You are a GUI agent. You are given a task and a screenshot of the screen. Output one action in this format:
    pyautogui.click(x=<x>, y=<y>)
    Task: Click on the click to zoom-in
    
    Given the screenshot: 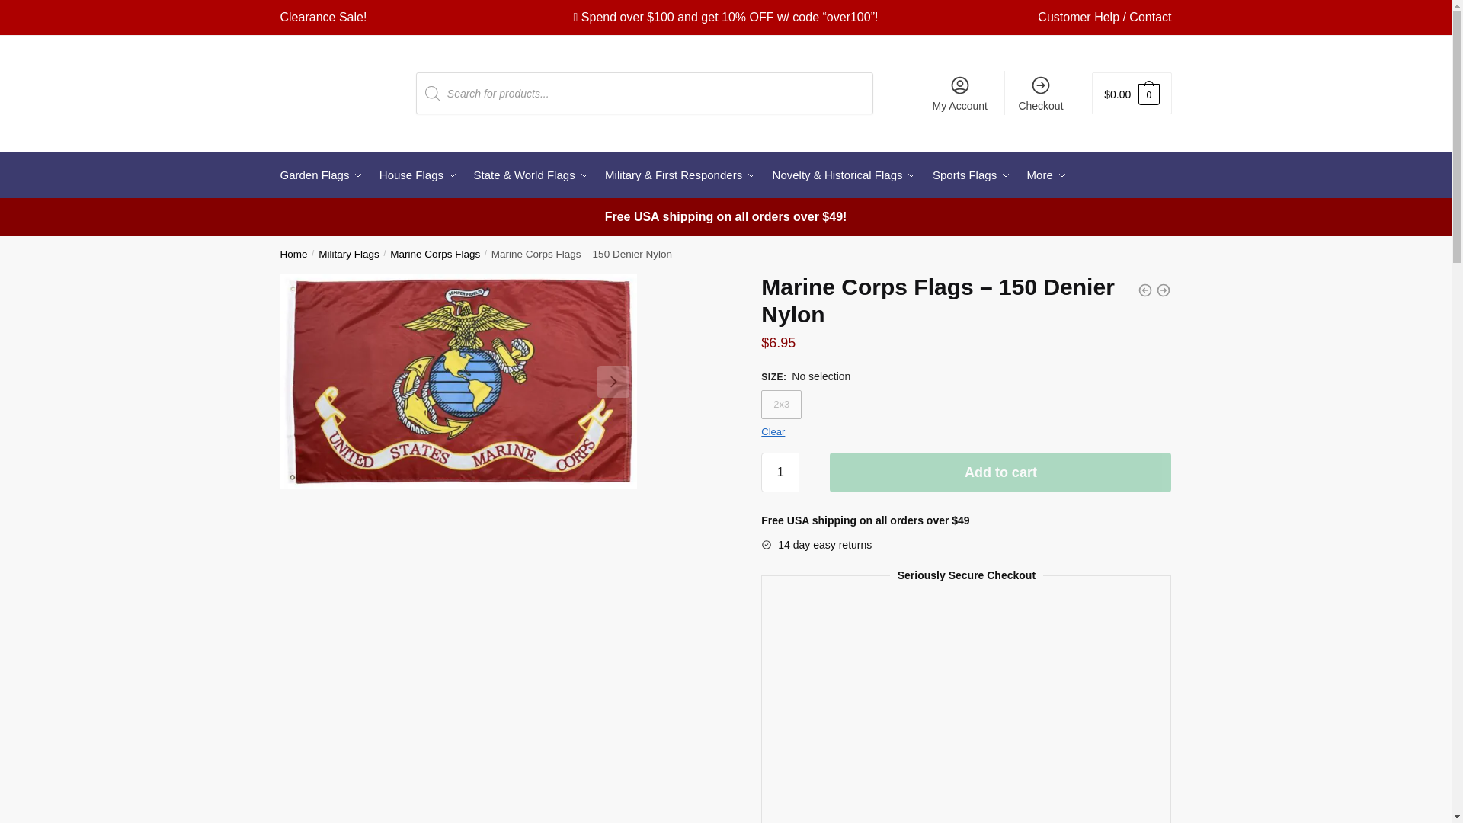 What is the action you would take?
    pyautogui.click(x=459, y=381)
    